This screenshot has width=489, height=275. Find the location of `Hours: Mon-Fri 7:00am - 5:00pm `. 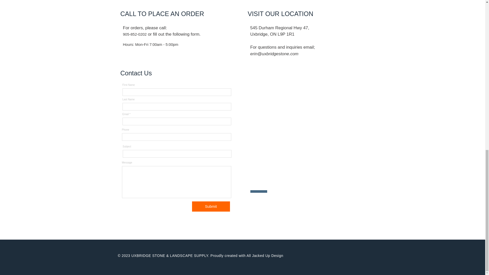

Hours: Mon-Fri 7:00am - 5:00pm  is located at coordinates (151, 44).